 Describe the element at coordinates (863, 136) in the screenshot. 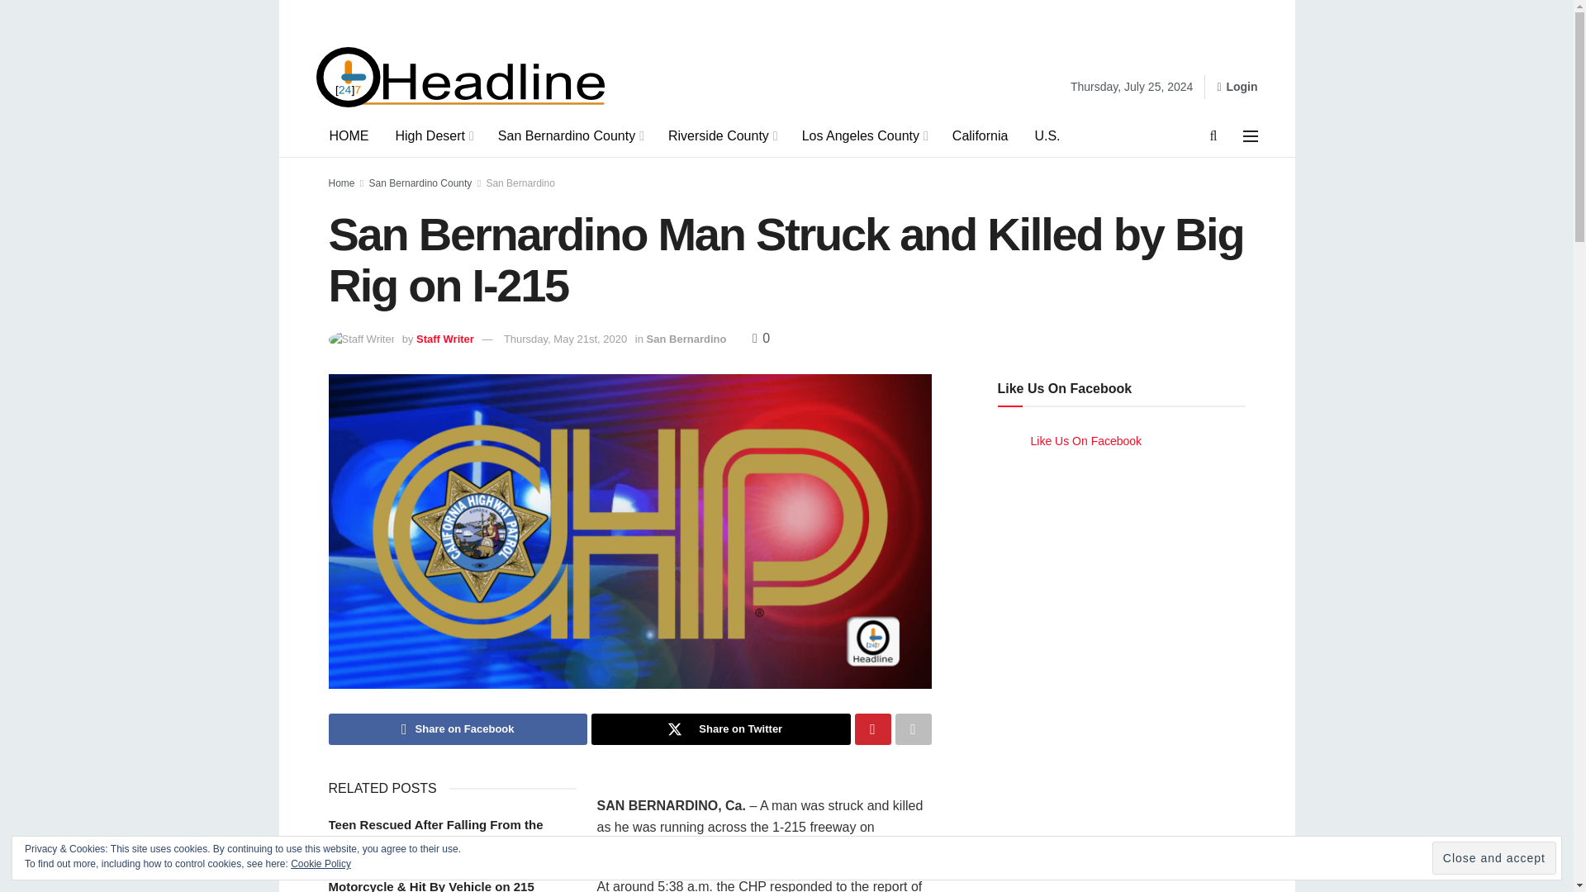

I see `Los Angeles County` at that location.